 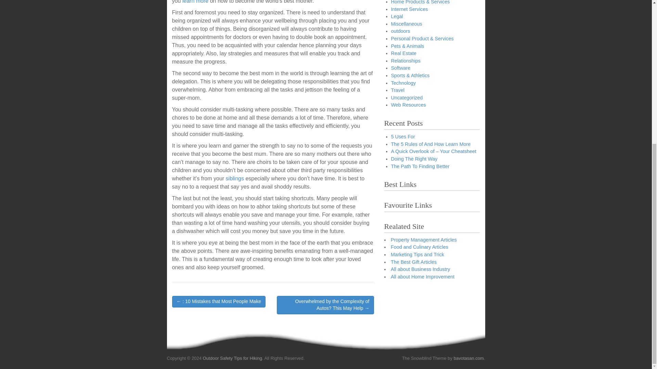 What do you see at coordinates (400, 68) in the screenshot?
I see `Software` at bounding box center [400, 68].